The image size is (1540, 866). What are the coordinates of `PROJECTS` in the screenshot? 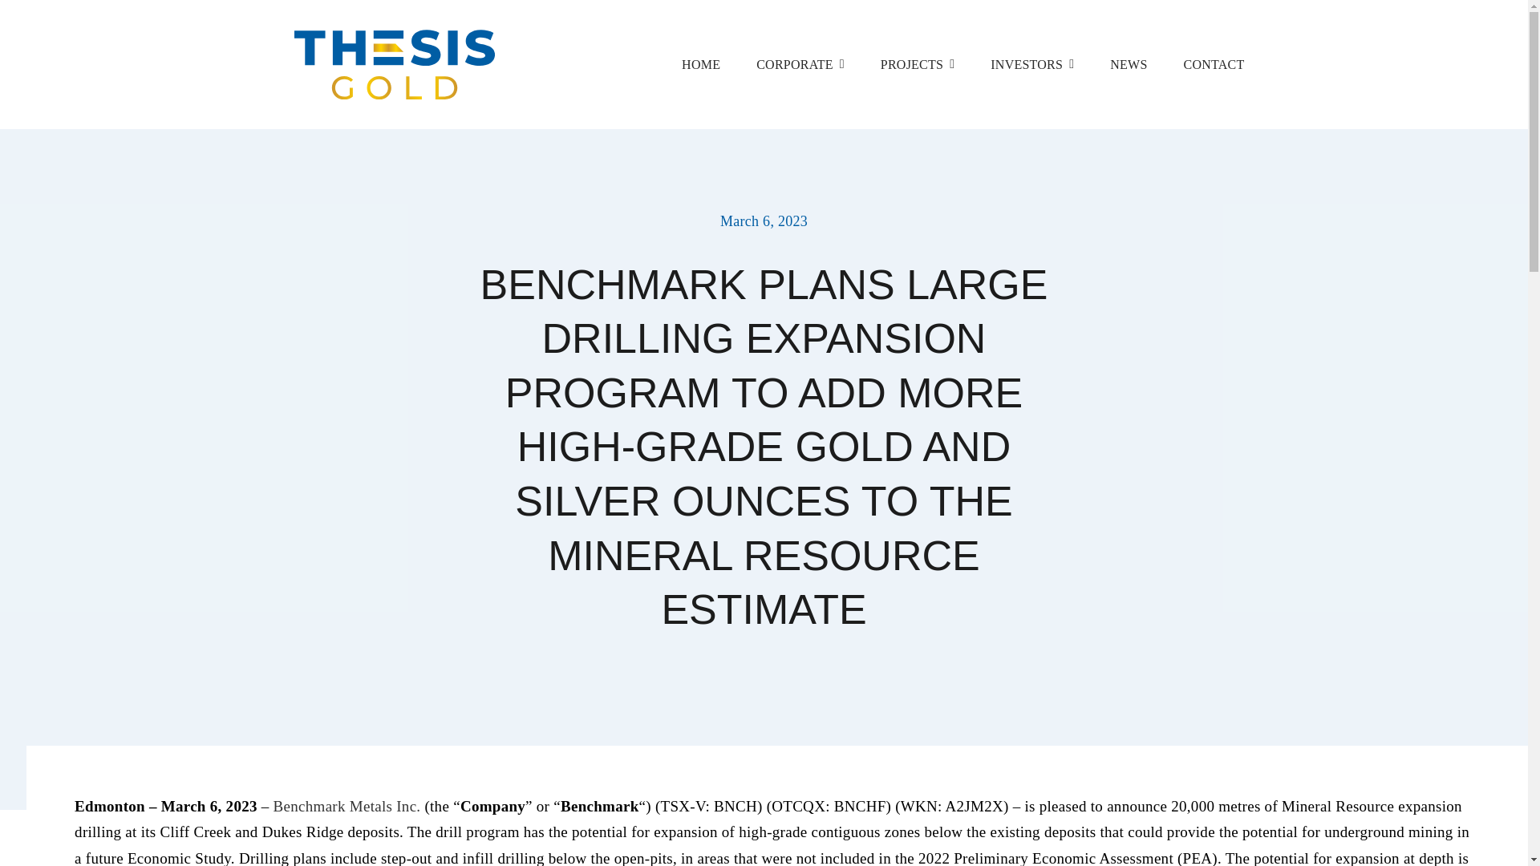 It's located at (918, 64).